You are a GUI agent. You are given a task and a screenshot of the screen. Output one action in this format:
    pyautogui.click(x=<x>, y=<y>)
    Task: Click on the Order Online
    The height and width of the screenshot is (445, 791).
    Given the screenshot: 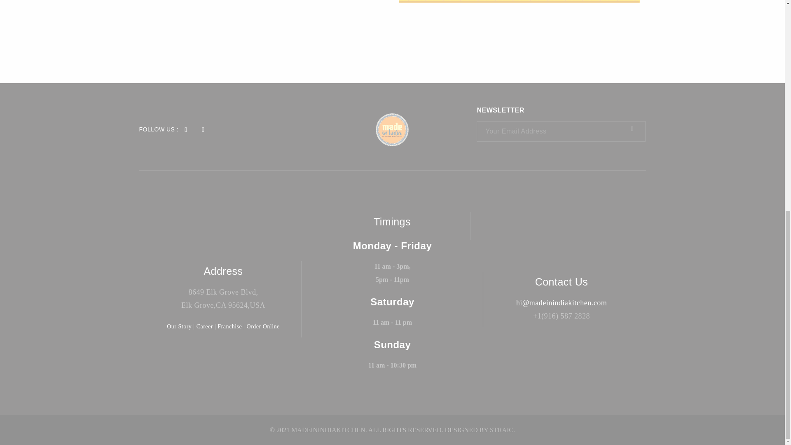 What is the action you would take?
    pyautogui.click(x=263, y=326)
    